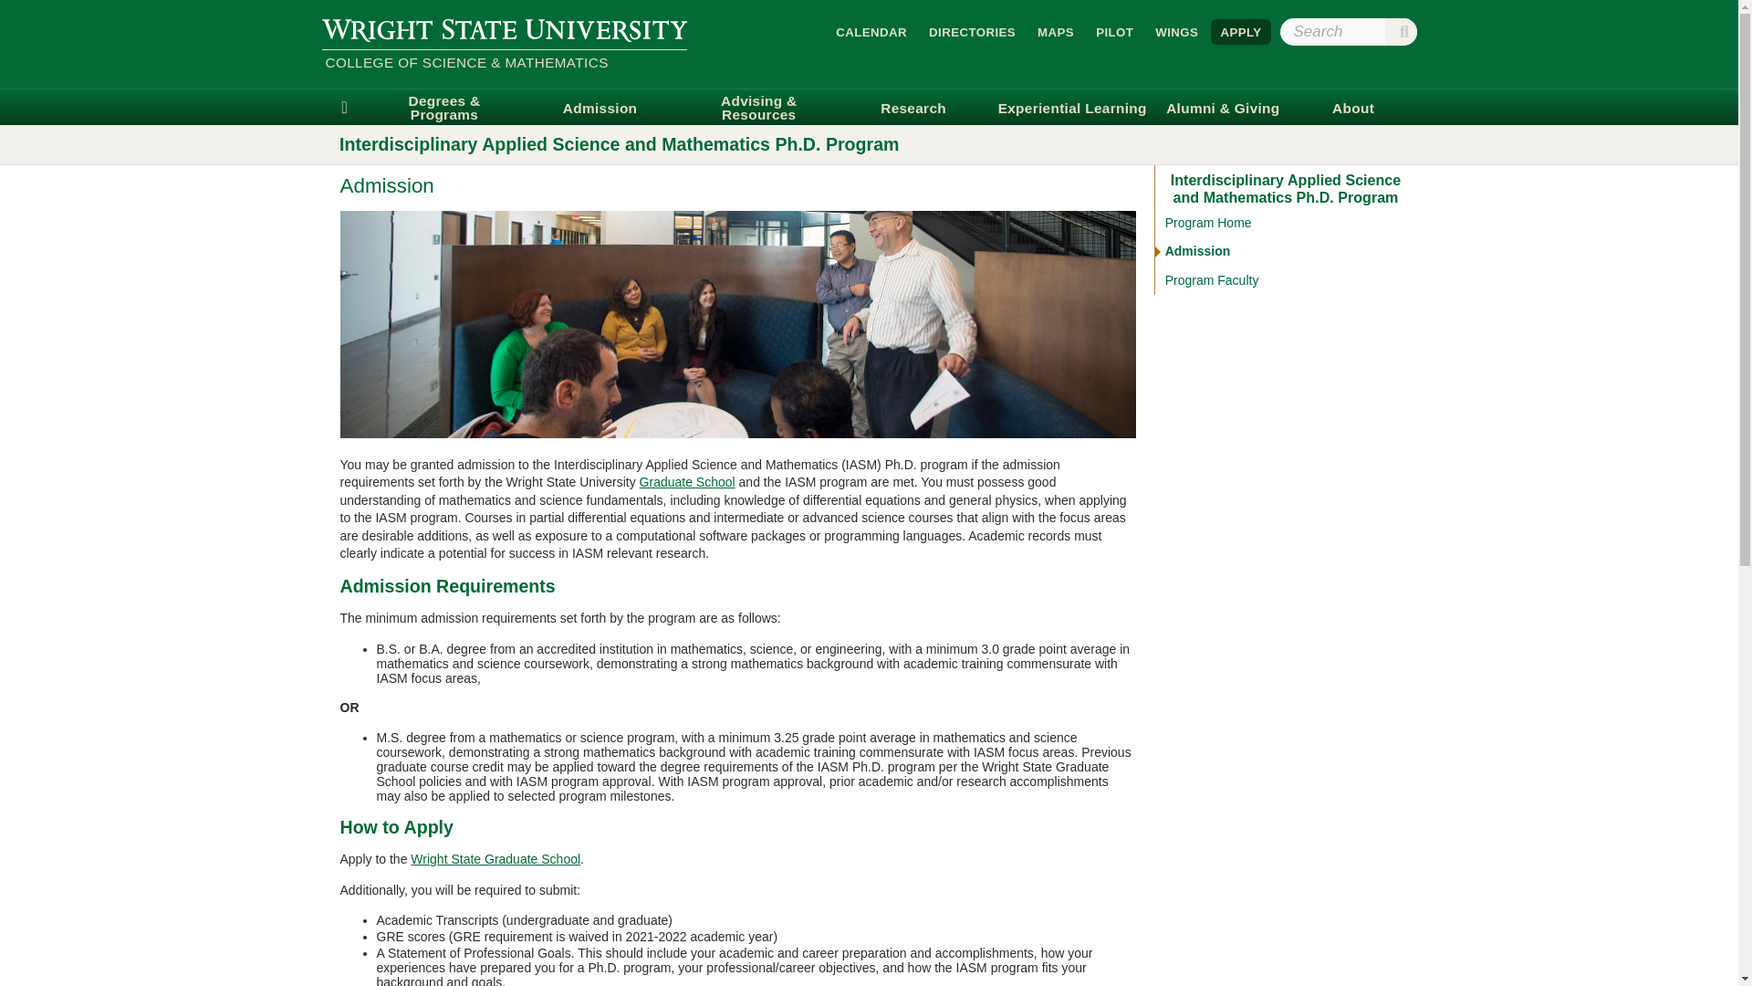 Image resolution: width=1752 pixels, height=986 pixels. What do you see at coordinates (1286, 223) in the screenshot?
I see `Program Home` at bounding box center [1286, 223].